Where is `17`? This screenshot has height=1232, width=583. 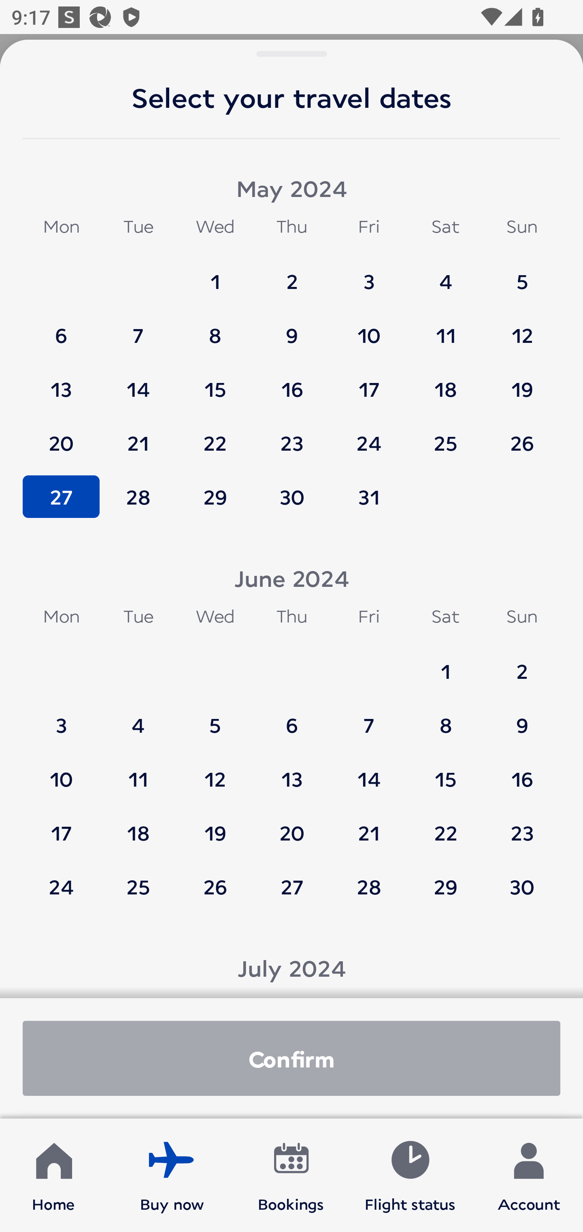 17 is located at coordinates (369, 382).